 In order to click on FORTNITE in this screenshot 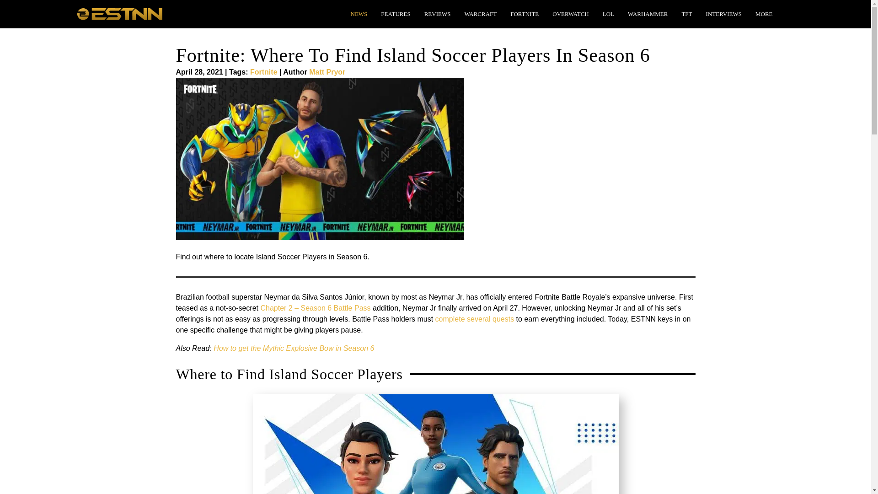, I will do `click(524, 14)`.